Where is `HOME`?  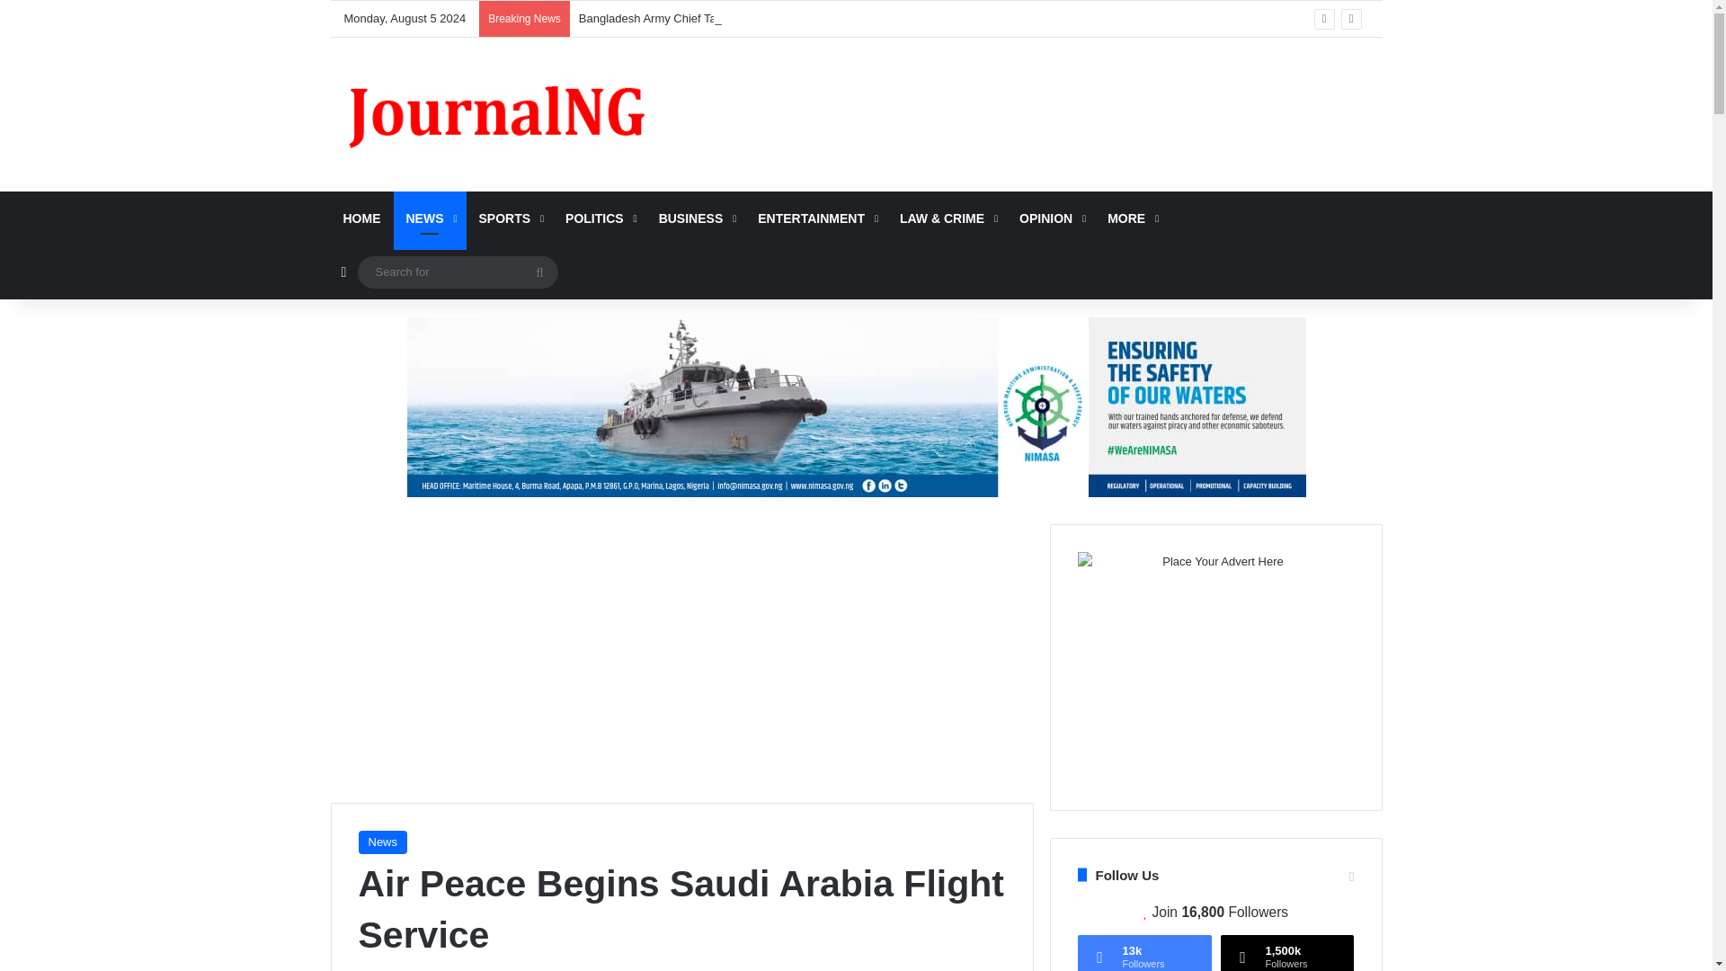
HOME is located at coordinates (361, 218).